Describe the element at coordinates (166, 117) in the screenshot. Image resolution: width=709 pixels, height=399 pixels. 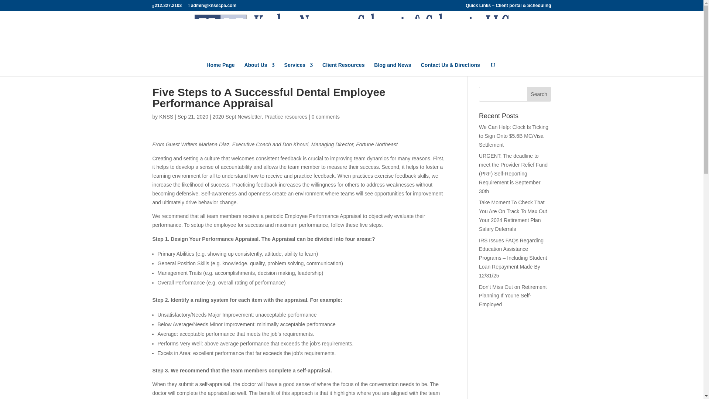
I see `KNSS` at that location.